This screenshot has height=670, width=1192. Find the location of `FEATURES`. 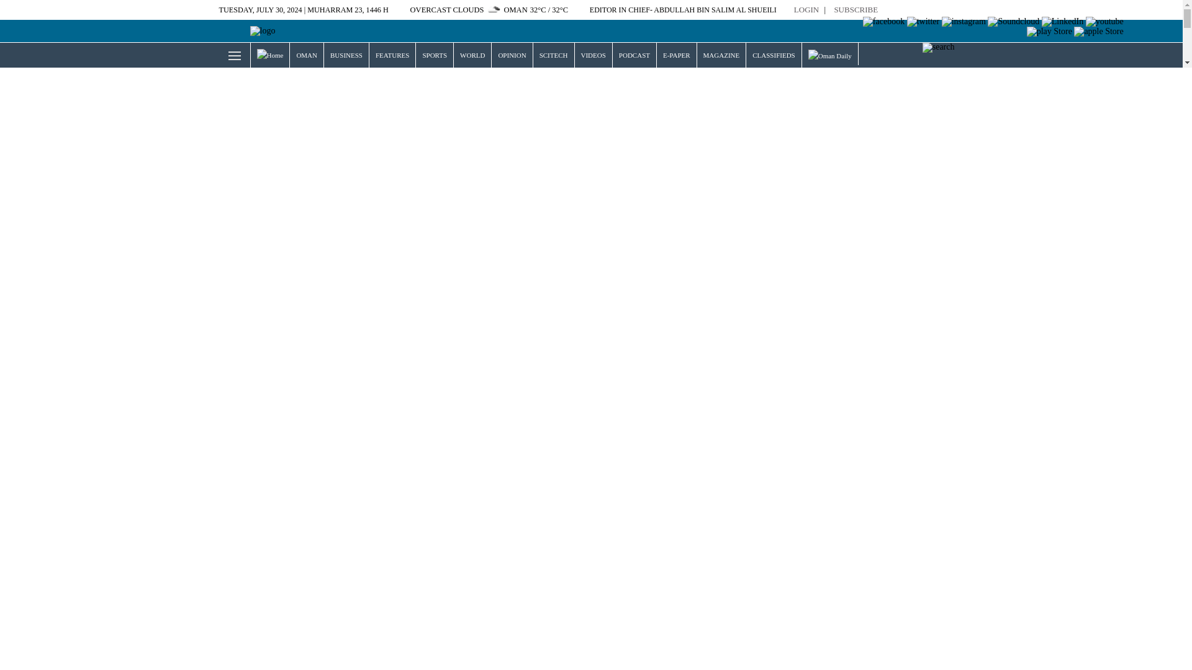

FEATURES is located at coordinates (392, 55).